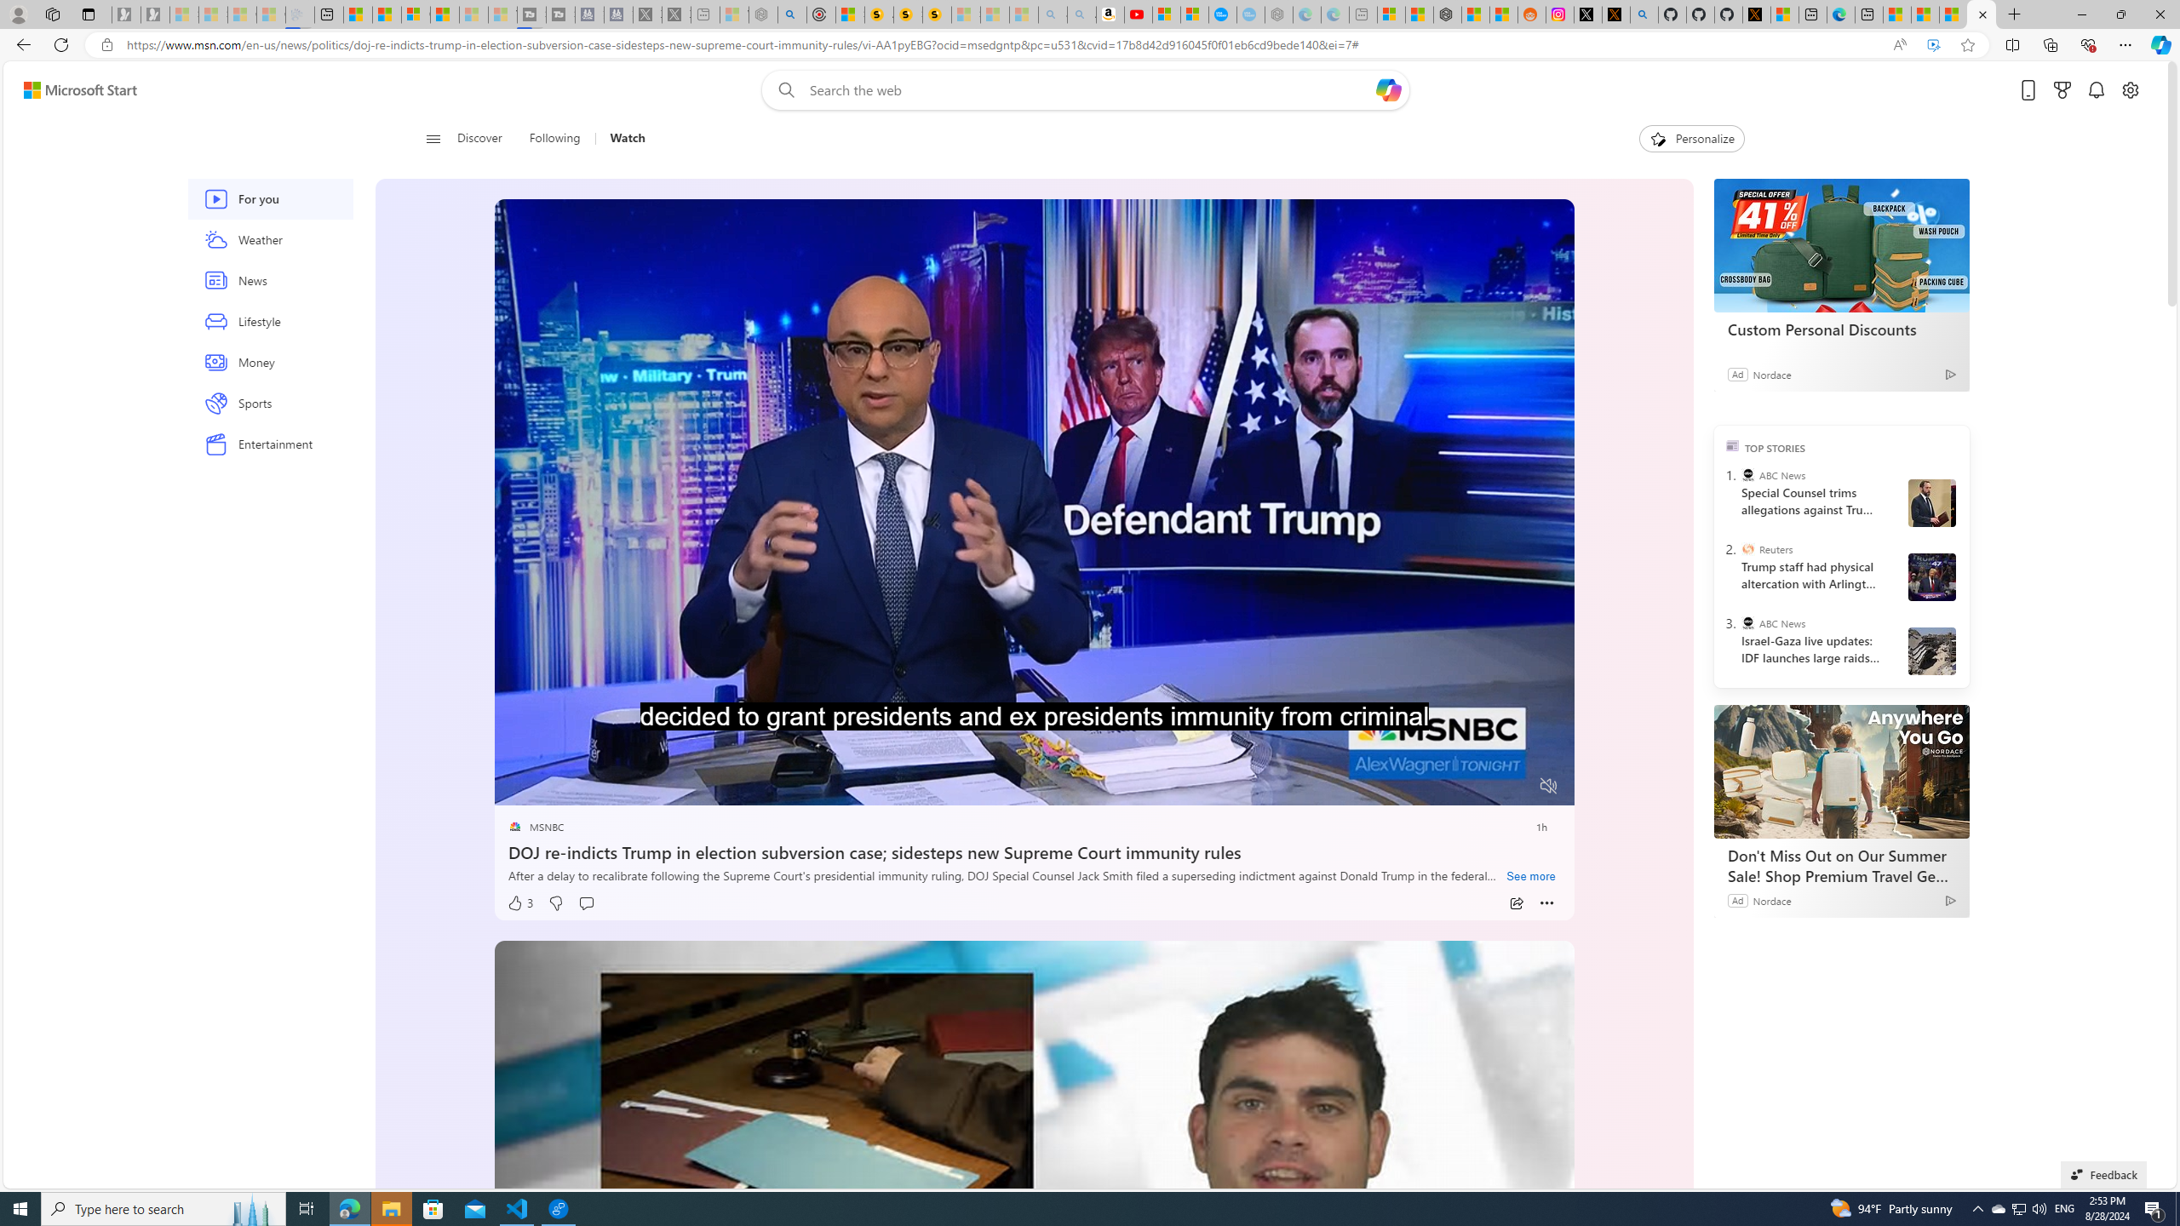 This screenshot has height=1226, width=2180. Describe the element at coordinates (1448, 787) in the screenshot. I see `Quality Settings` at that location.